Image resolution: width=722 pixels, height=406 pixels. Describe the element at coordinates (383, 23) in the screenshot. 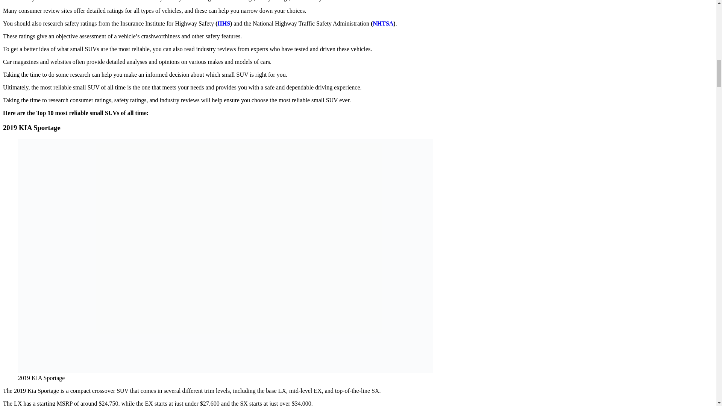

I see `NHTSA` at that location.